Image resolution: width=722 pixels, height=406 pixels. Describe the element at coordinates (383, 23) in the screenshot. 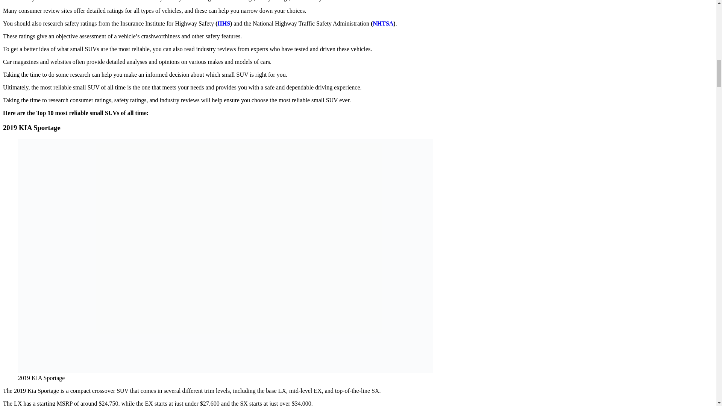

I see `NHTSA` at that location.